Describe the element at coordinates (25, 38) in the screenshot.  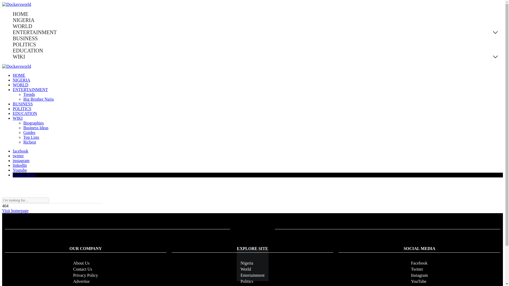
I see `BUSINESS` at that location.